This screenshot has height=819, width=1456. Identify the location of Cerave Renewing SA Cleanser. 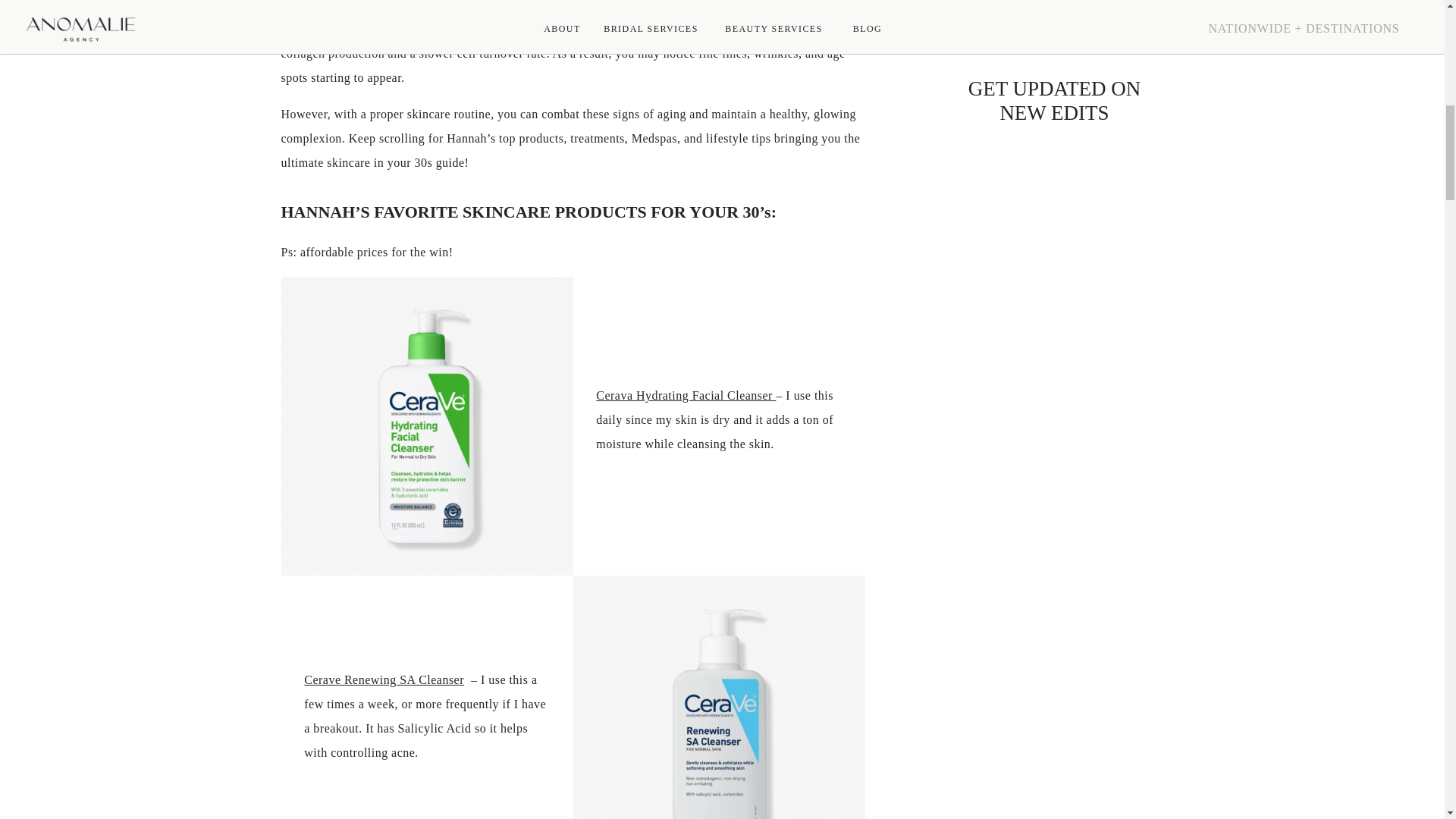
(384, 679).